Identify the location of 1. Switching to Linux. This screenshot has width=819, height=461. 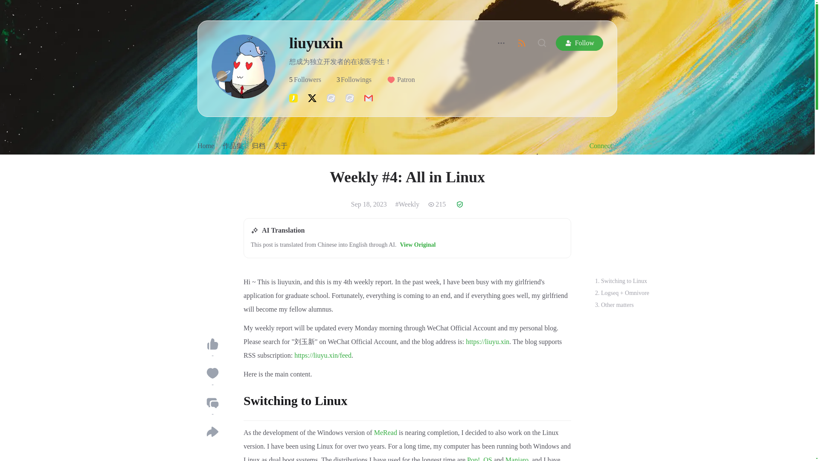
(386, 432).